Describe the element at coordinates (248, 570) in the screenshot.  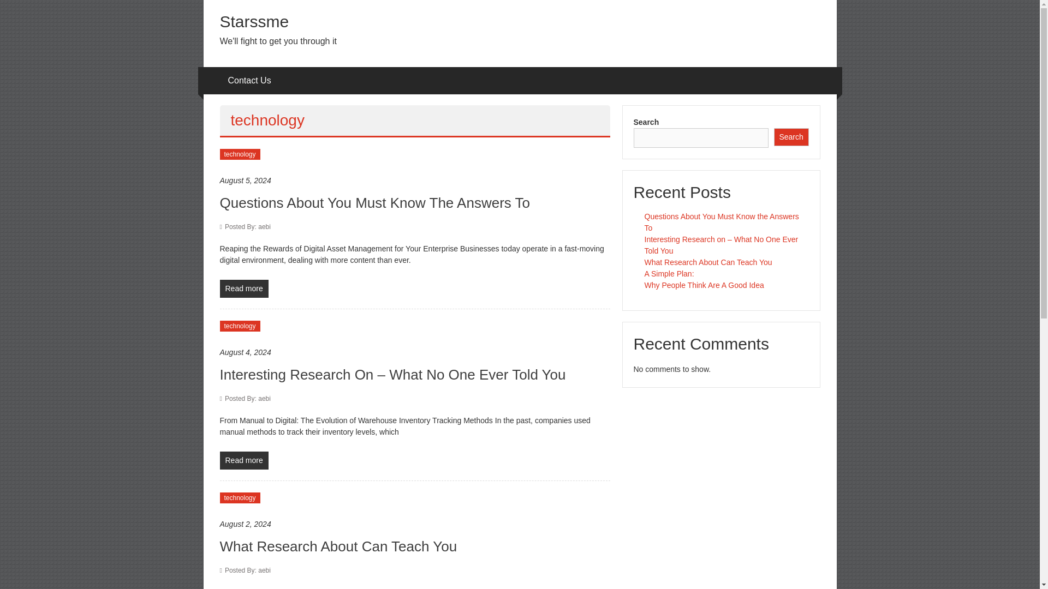
I see `Posted By: aebi` at that location.